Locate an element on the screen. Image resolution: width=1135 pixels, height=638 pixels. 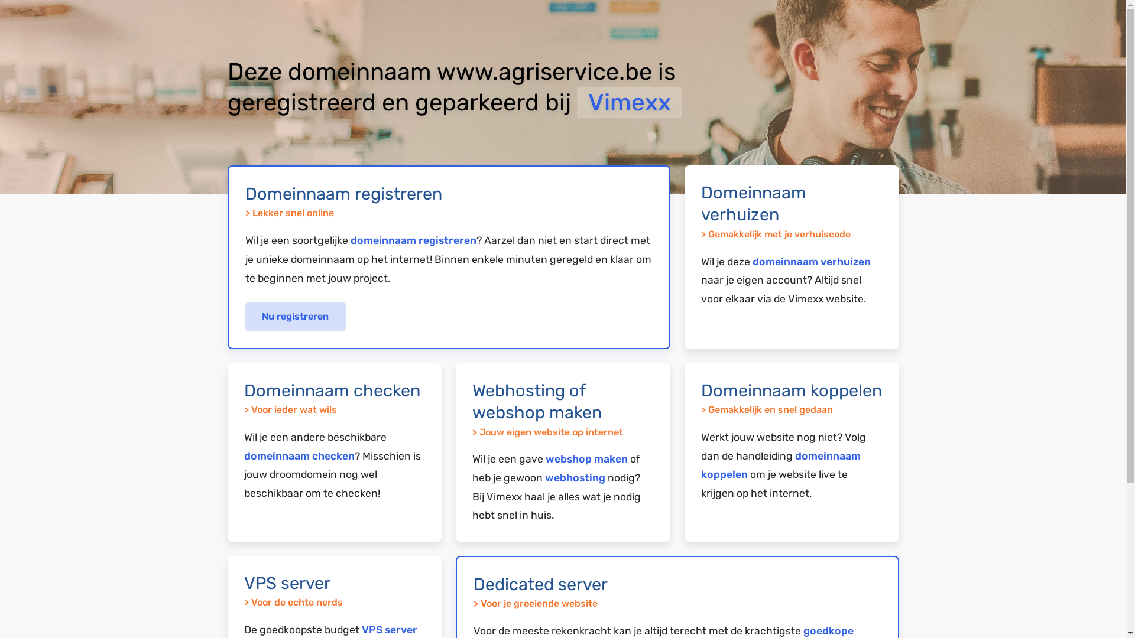
Nu registreren is located at coordinates (296, 317).